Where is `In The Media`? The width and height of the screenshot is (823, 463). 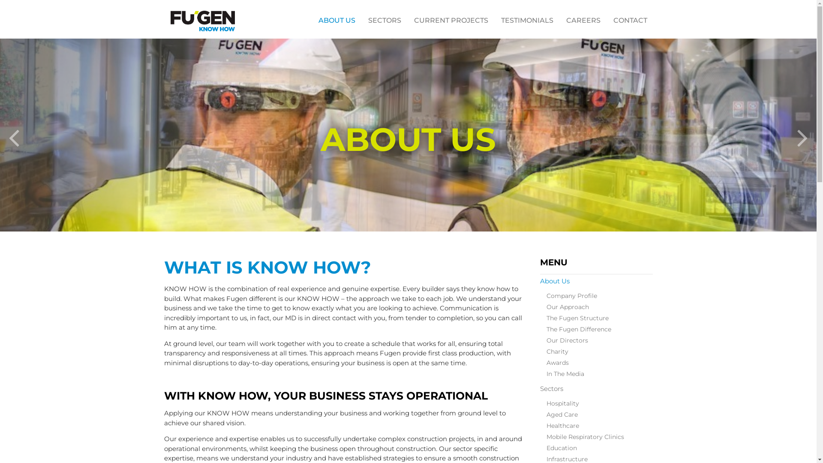
In The Media is located at coordinates (600, 374).